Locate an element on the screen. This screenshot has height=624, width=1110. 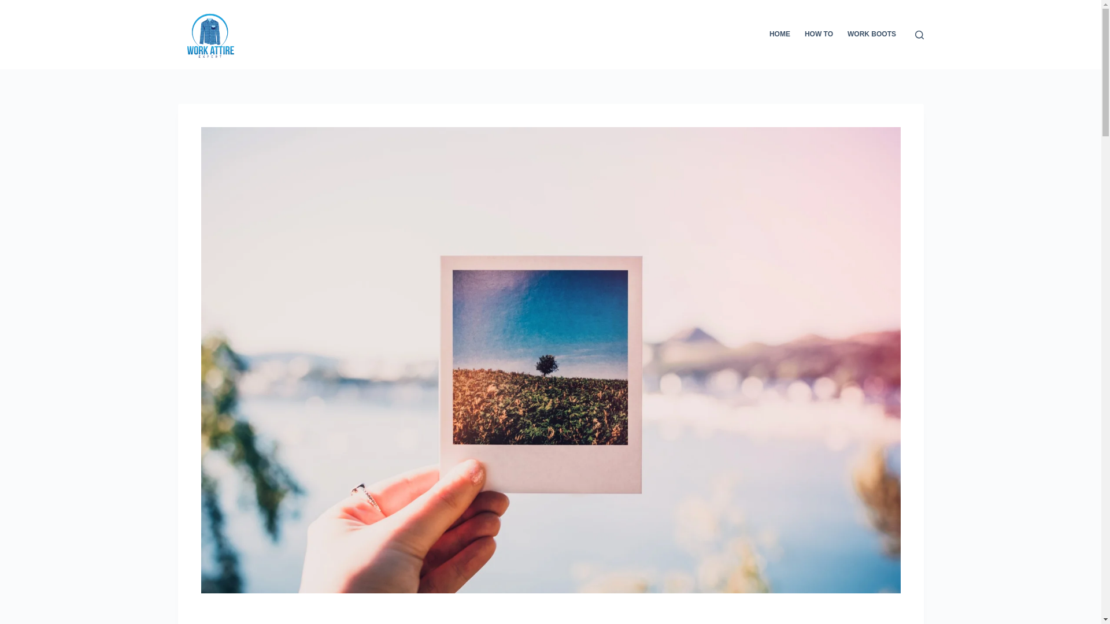
Skip to content is located at coordinates (12, 6).